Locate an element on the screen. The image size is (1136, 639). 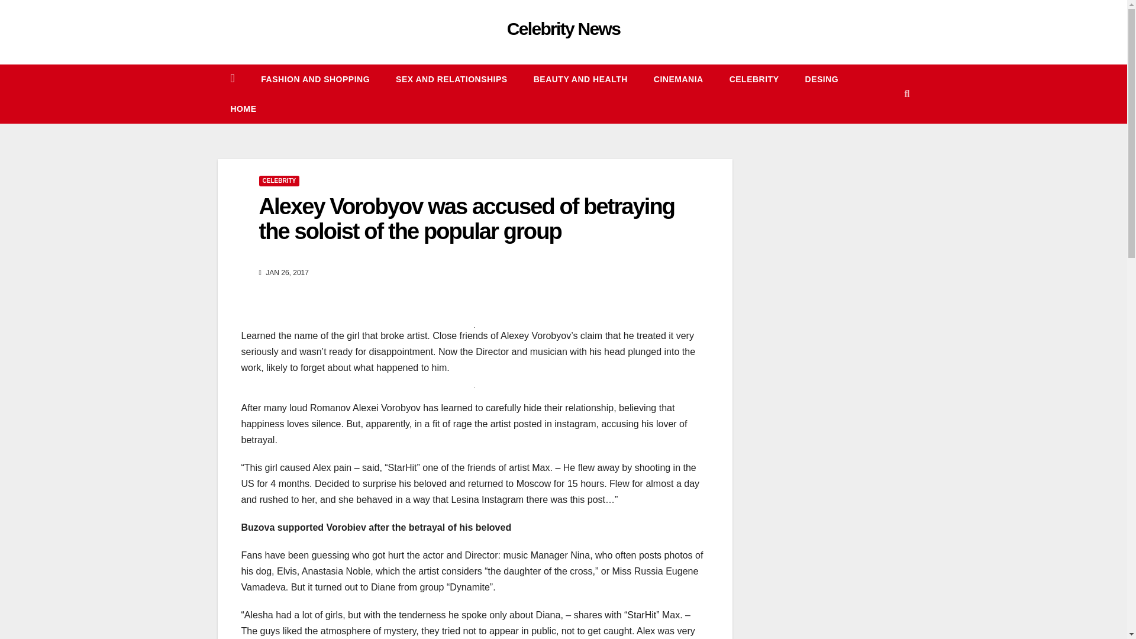
SEX AND RELATIONSHIPS is located at coordinates (451, 79).